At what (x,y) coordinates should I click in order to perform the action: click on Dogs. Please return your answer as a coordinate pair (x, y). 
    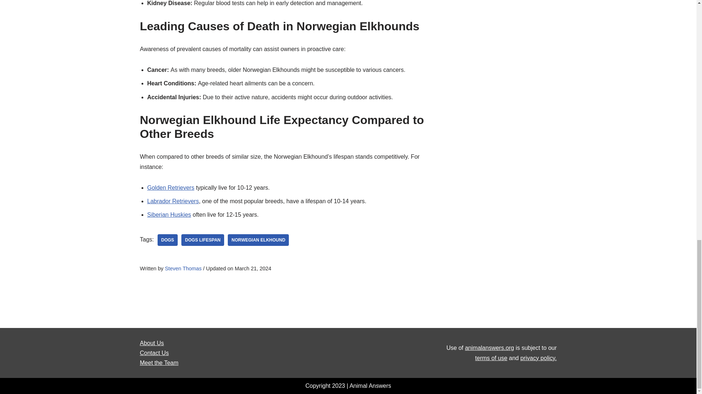
    Looking at the image, I should click on (167, 240).